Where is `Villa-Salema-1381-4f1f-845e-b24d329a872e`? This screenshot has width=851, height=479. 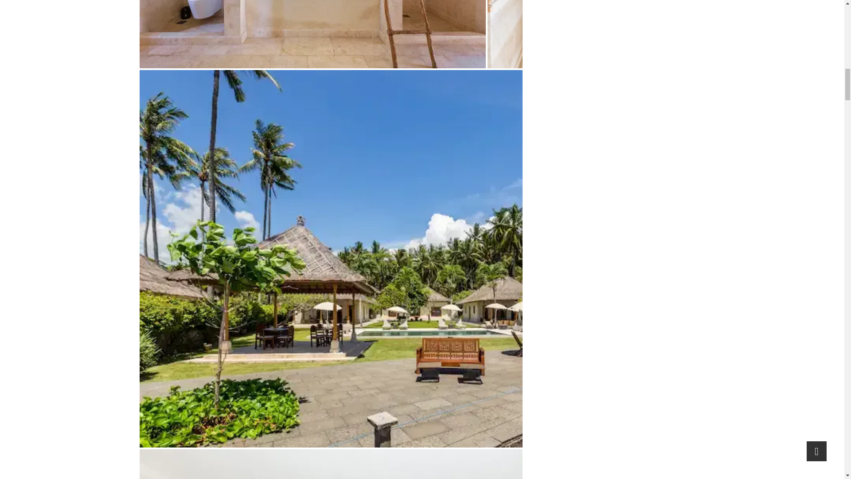
Villa-Salema-1381-4f1f-845e-b24d329a872e is located at coordinates (565, 34).